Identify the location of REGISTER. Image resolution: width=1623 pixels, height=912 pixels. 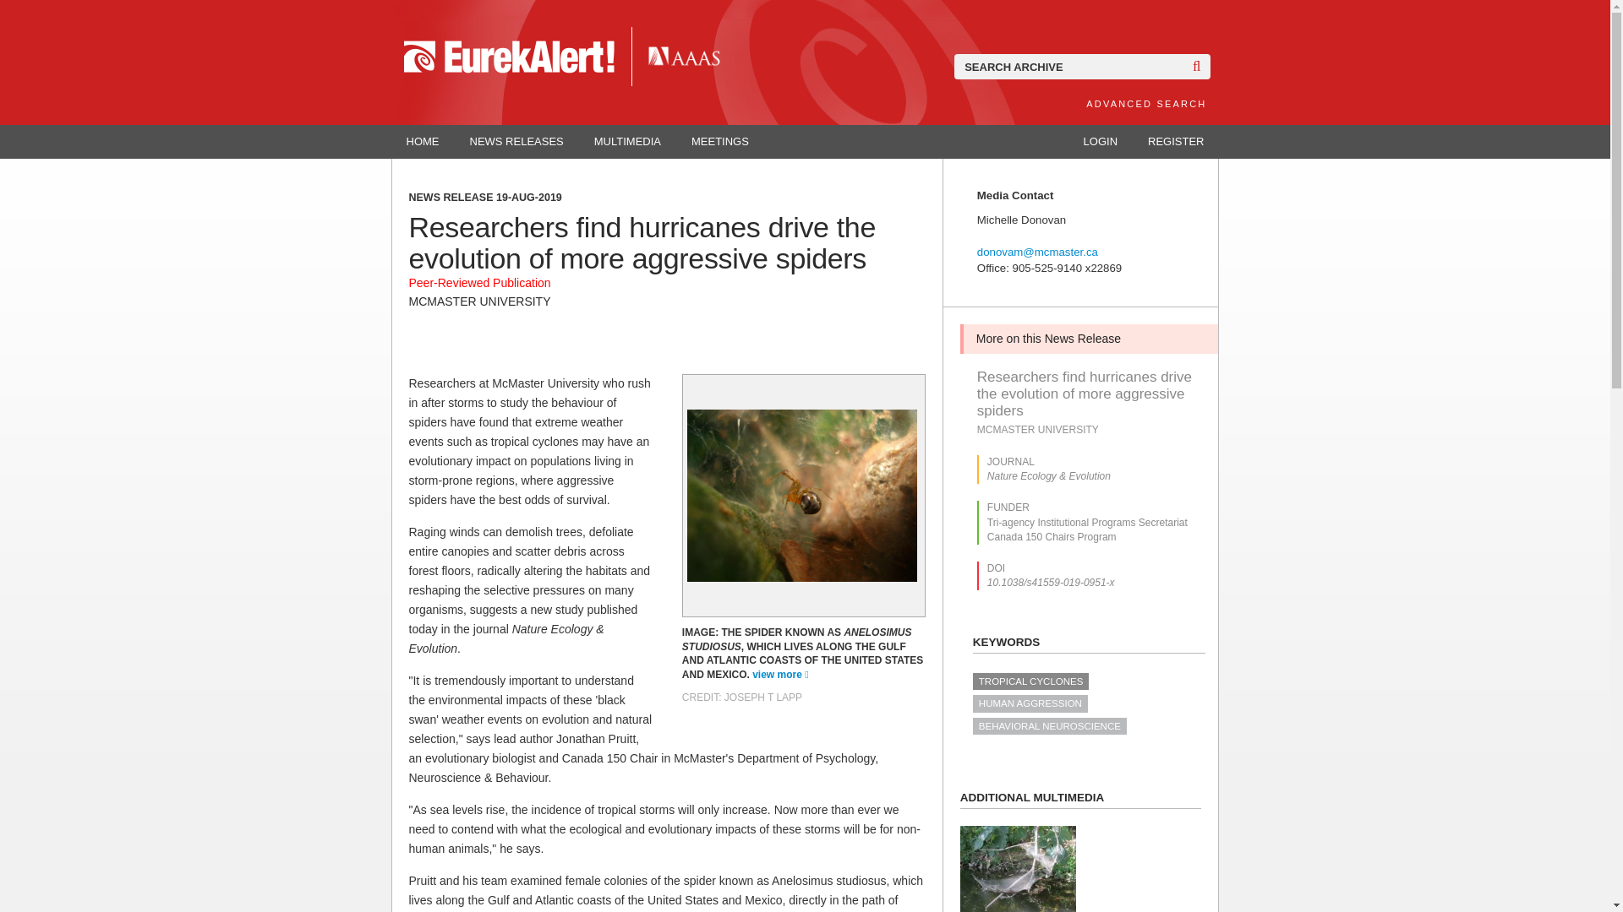
(1175, 142).